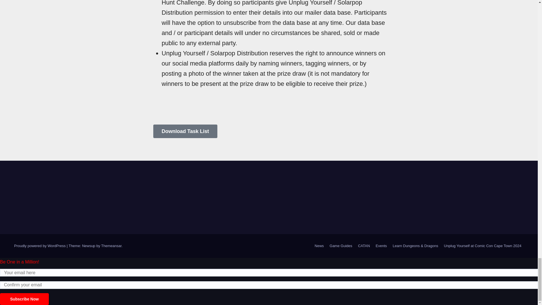  Describe the element at coordinates (381, 246) in the screenshot. I see `Events` at that location.